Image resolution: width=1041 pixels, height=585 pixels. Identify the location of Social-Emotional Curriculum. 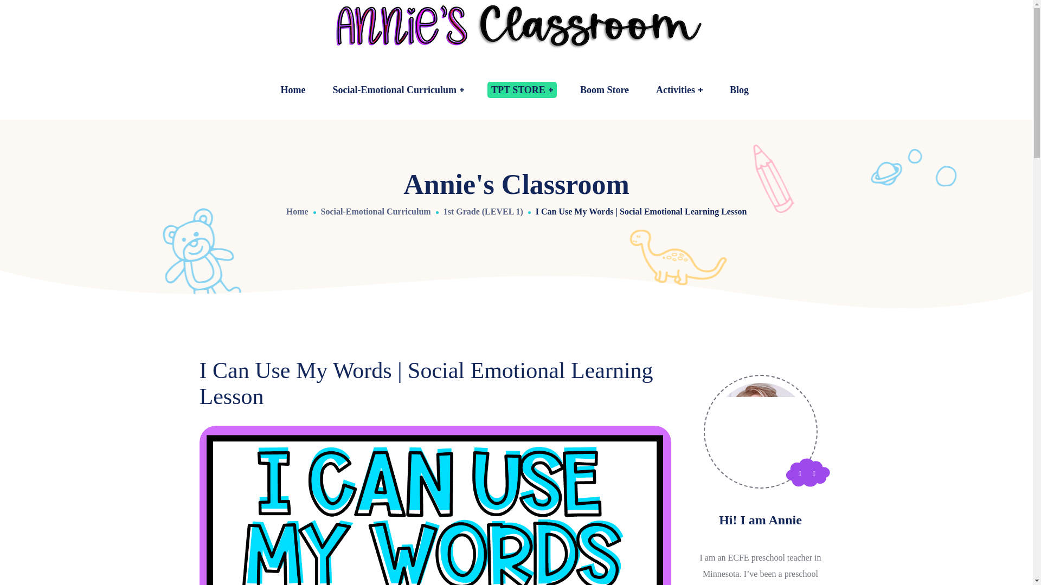
(398, 90).